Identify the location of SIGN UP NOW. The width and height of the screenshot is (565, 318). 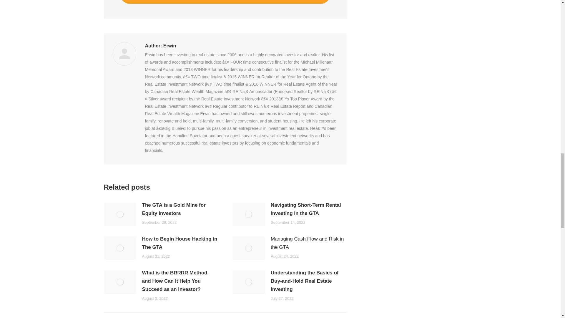
(225, 2).